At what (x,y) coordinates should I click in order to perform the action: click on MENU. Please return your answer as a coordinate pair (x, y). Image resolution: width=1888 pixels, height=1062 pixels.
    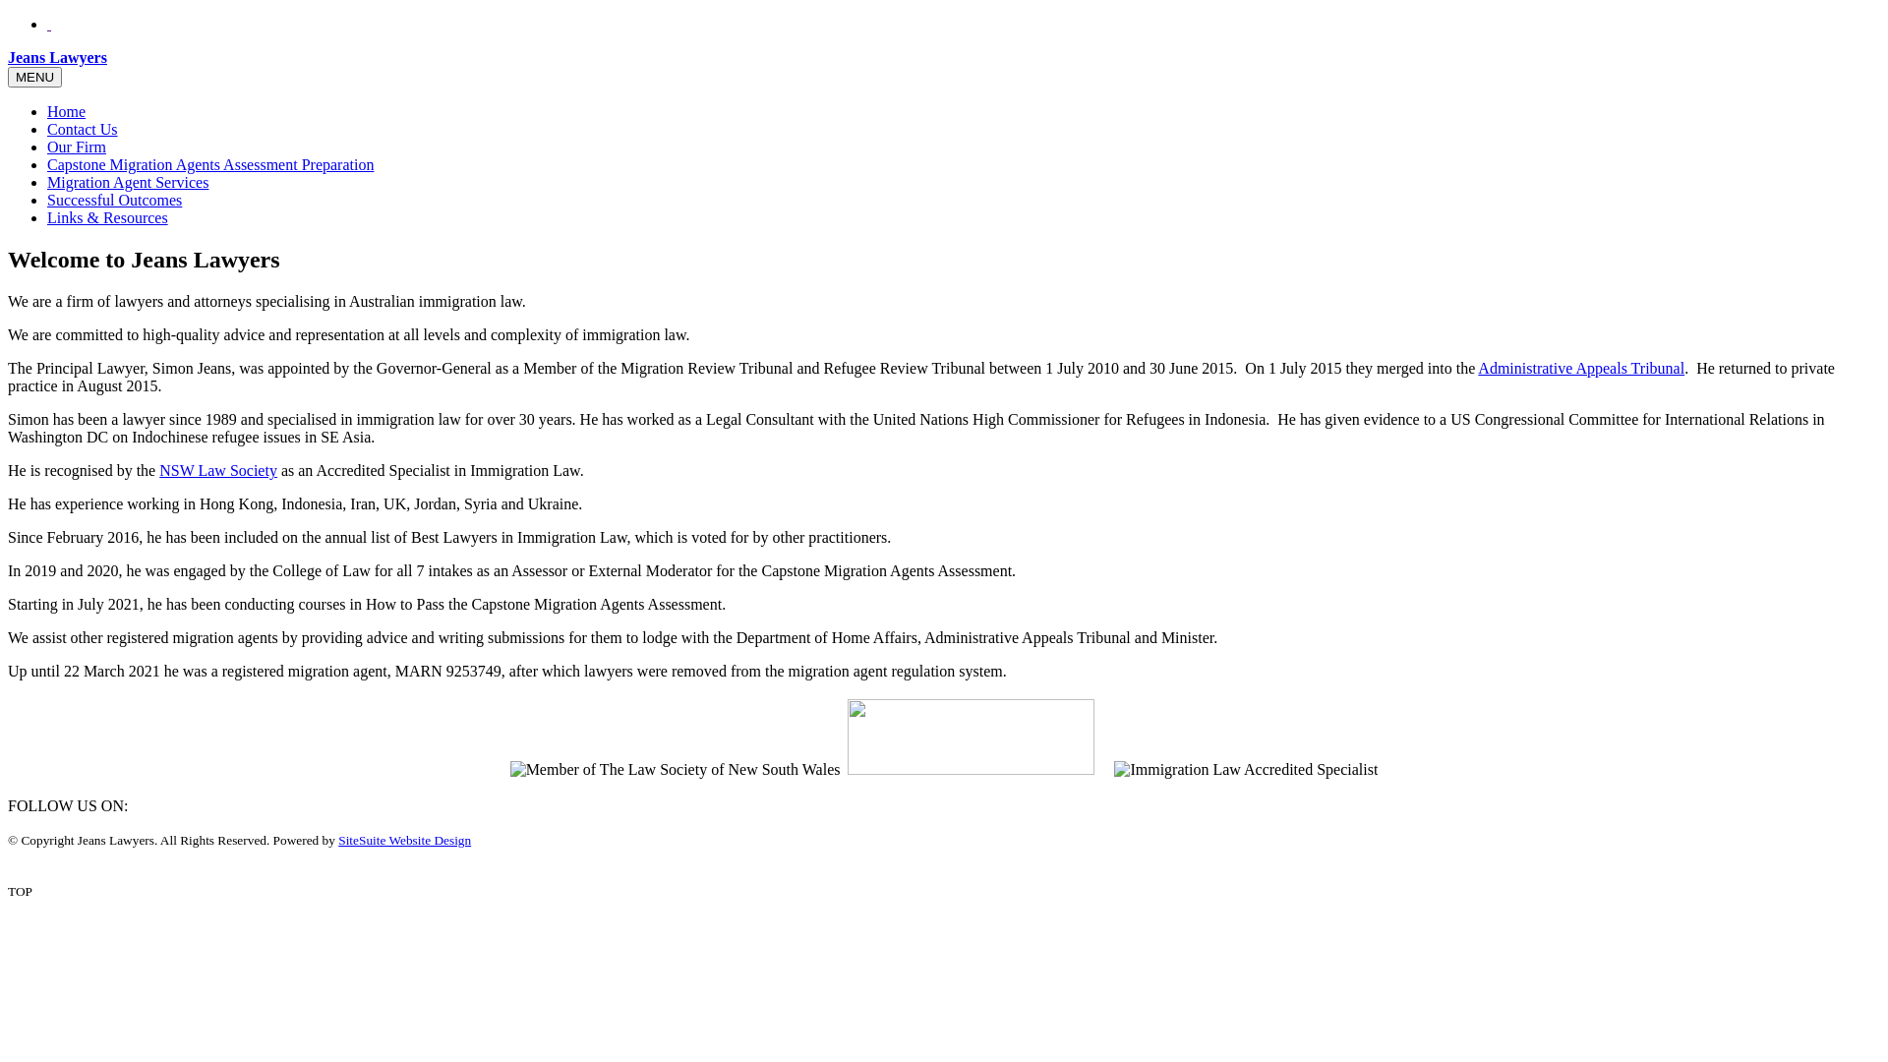
    Looking at the image, I should click on (35, 77).